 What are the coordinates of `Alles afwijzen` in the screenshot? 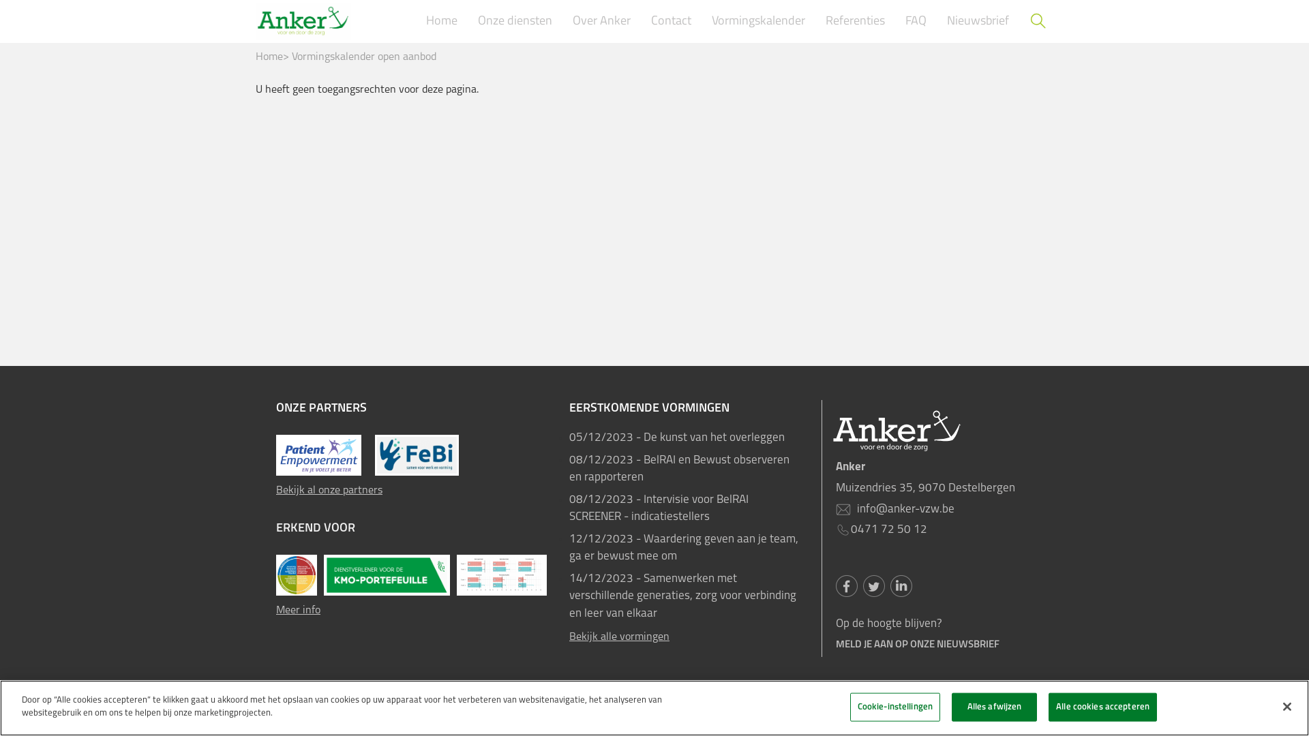 It's located at (994, 707).